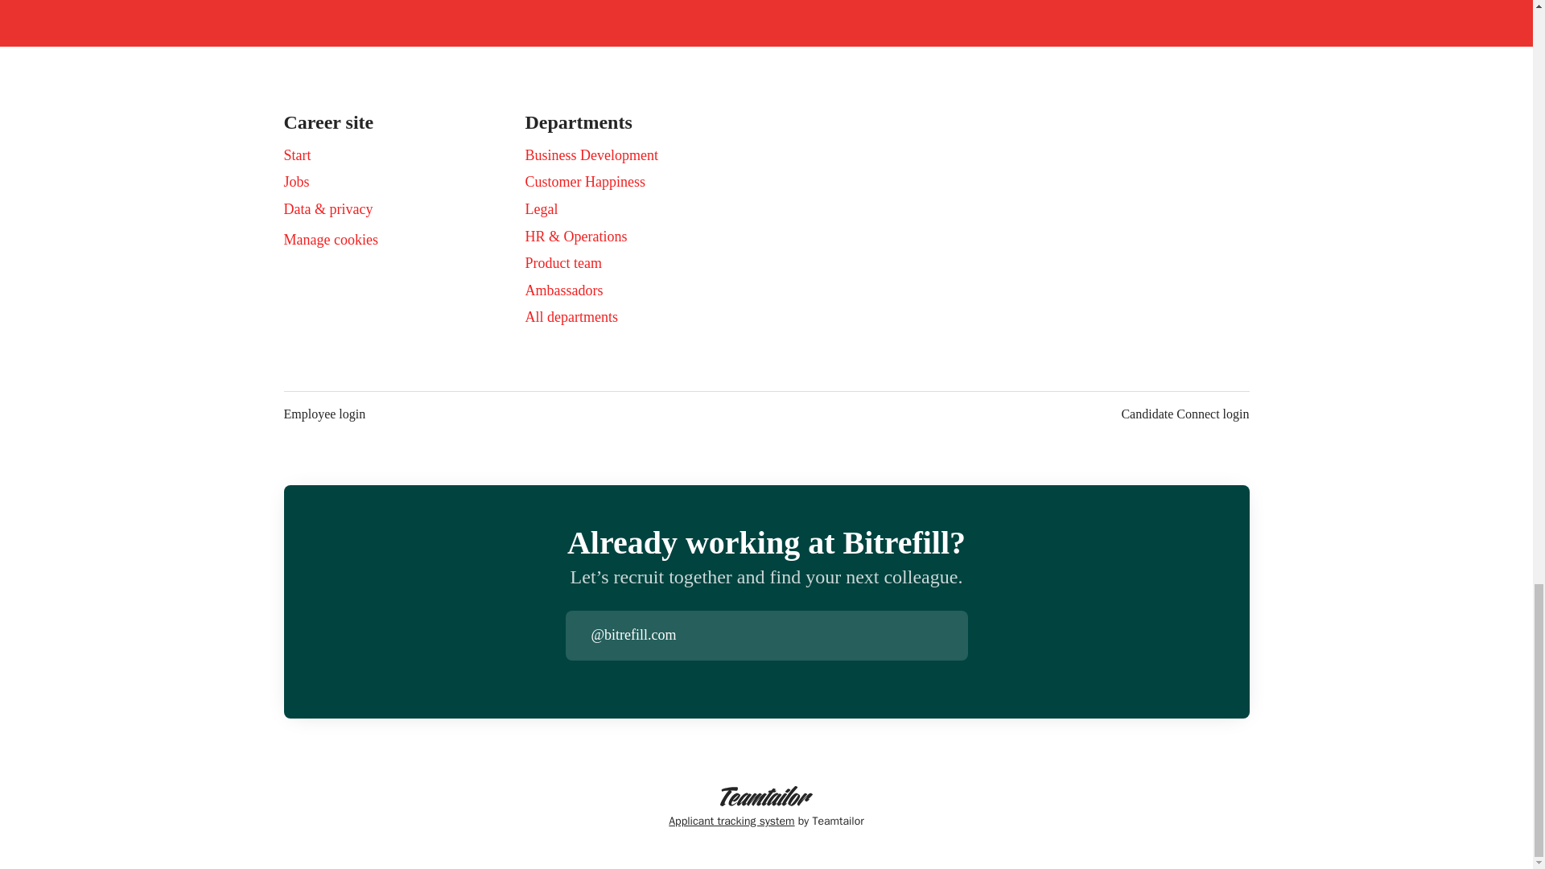 This screenshot has height=869, width=1545. What do you see at coordinates (591, 155) in the screenshot?
I see `Business Development` at bounding box center [591, 155].